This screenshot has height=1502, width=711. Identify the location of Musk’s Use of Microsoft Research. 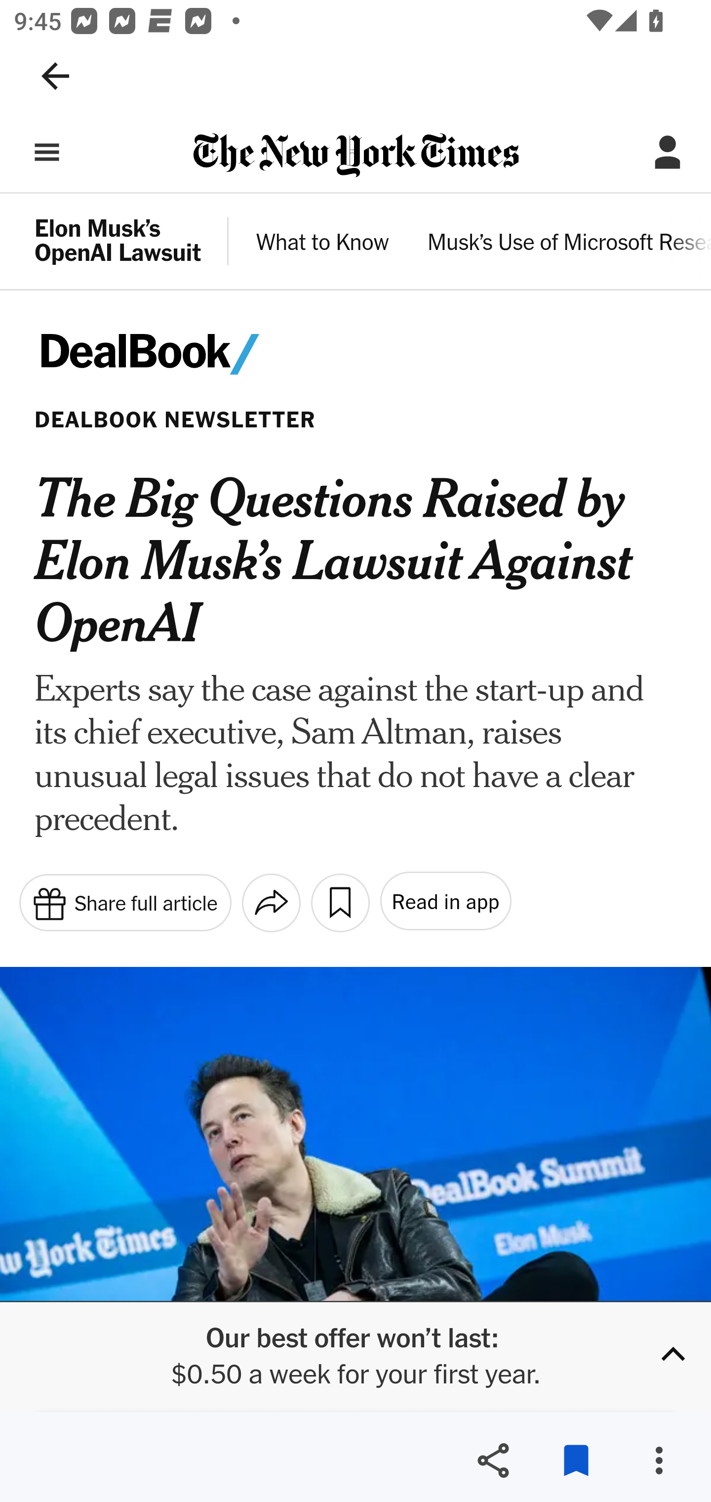
(569, 244).